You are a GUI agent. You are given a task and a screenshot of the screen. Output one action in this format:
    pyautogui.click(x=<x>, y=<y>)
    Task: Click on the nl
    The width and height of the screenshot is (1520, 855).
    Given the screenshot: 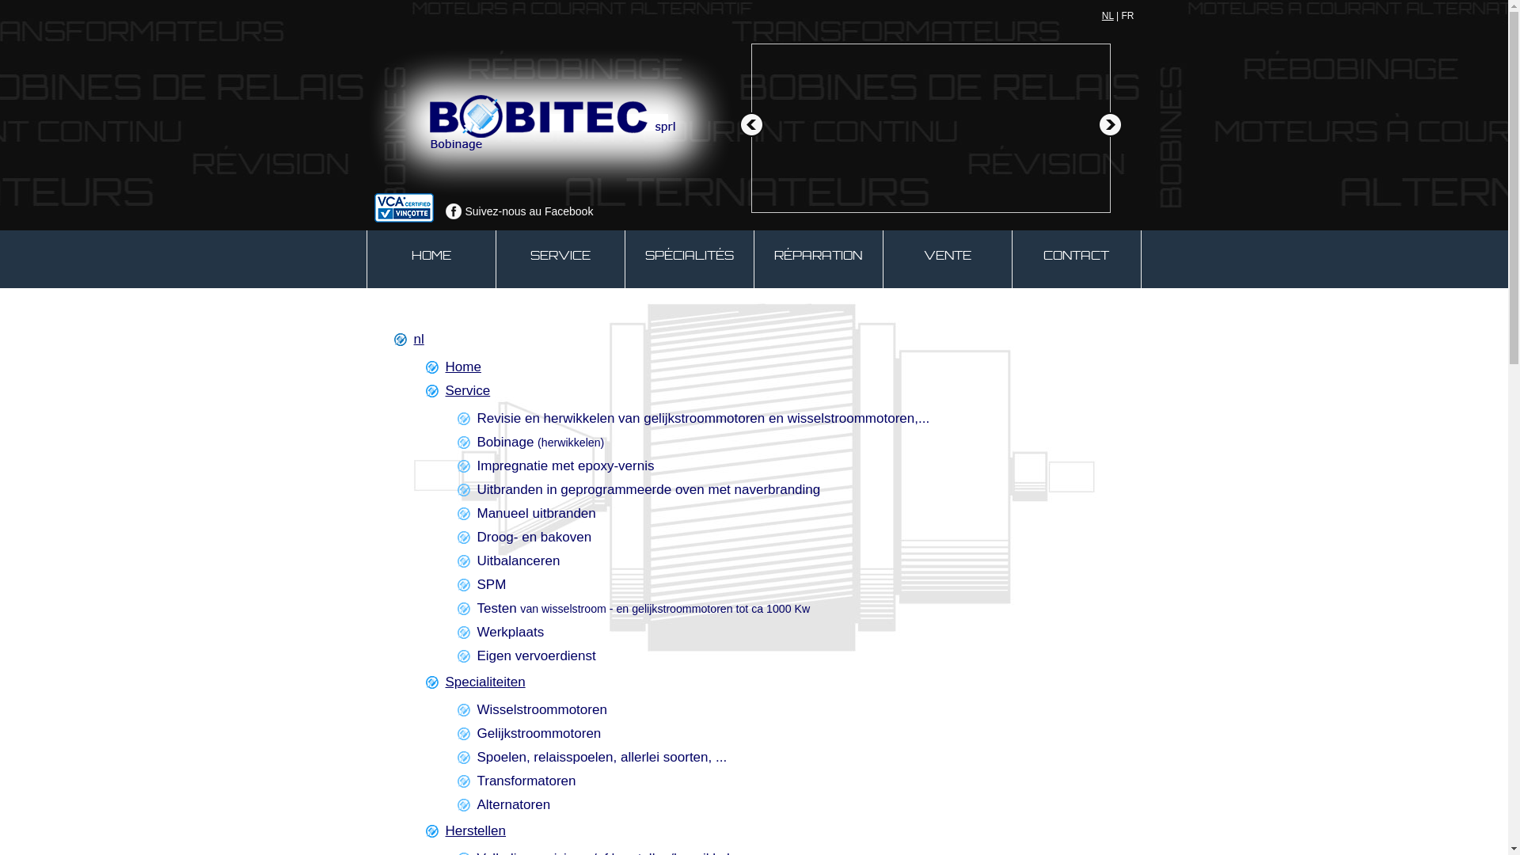 What is the action you would take?
    pyautogui.click(x=418, y=339)
    